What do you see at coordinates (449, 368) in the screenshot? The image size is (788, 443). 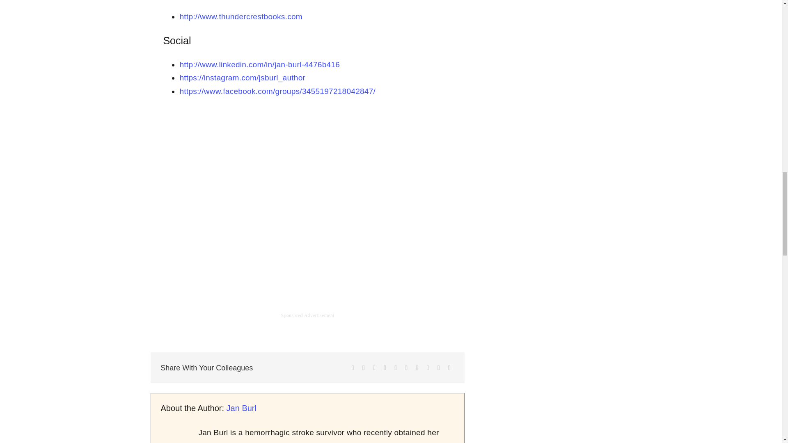 I see `Email` at bounding box center [449, 368].